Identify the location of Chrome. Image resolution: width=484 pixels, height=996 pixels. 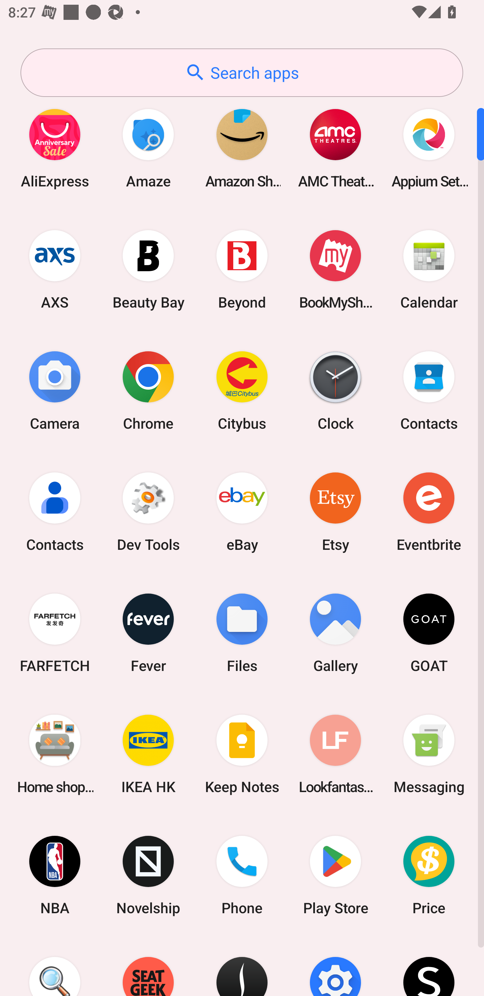
(148, 390).